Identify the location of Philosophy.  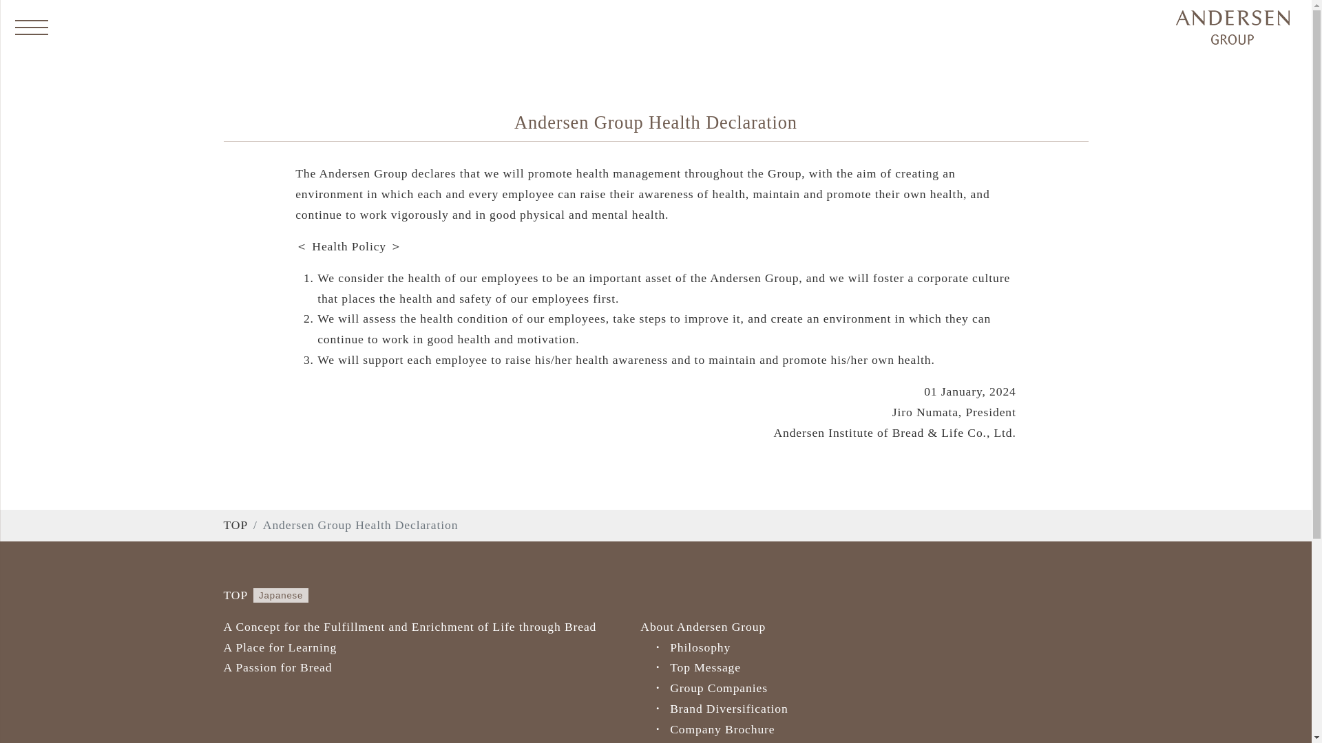
(778, 647).